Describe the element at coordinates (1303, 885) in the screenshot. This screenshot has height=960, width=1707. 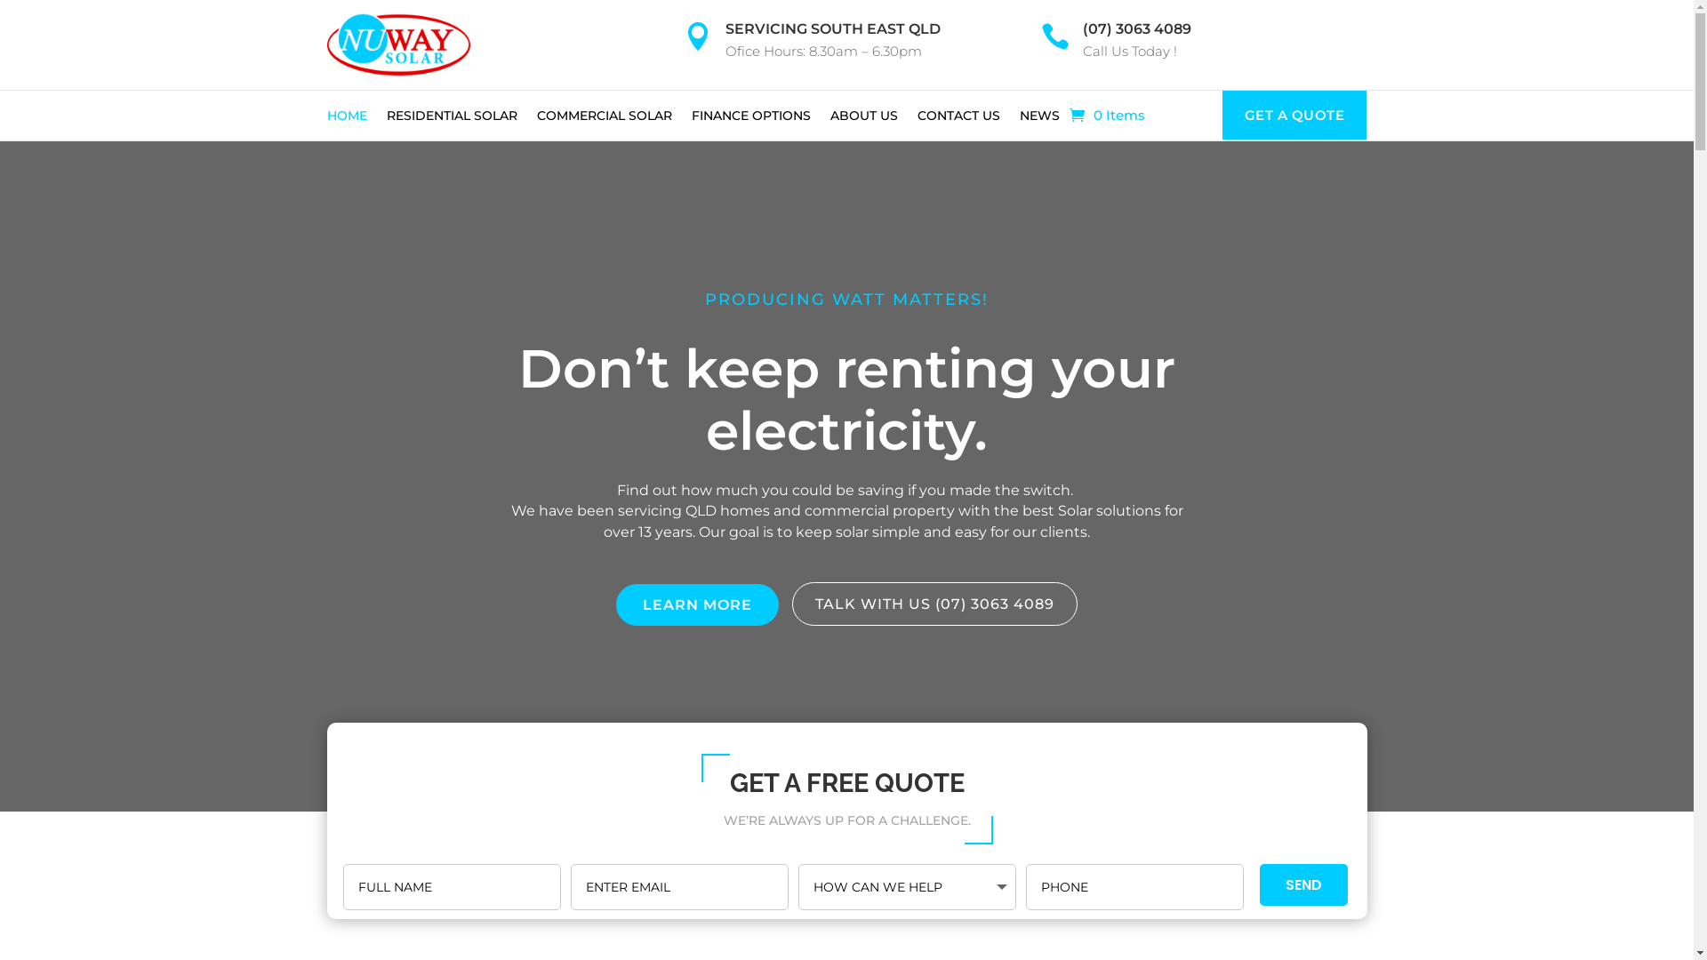
I see `SEND` at that location.